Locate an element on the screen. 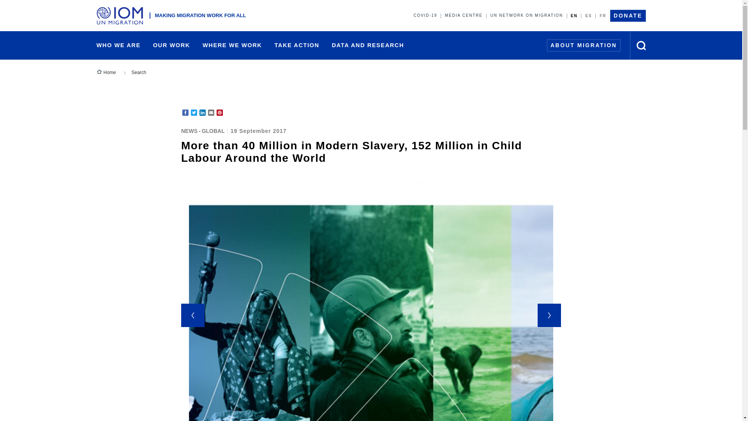  UN NETWORK ON MIGRATION is located at coordinates (527, 16).